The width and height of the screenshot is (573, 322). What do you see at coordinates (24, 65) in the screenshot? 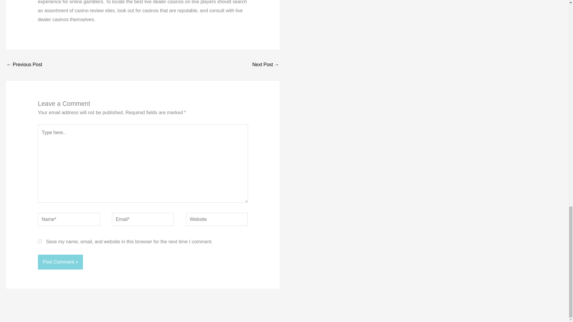
I see `How to Write an Essay Next Day` at bounding box center [24, 65].